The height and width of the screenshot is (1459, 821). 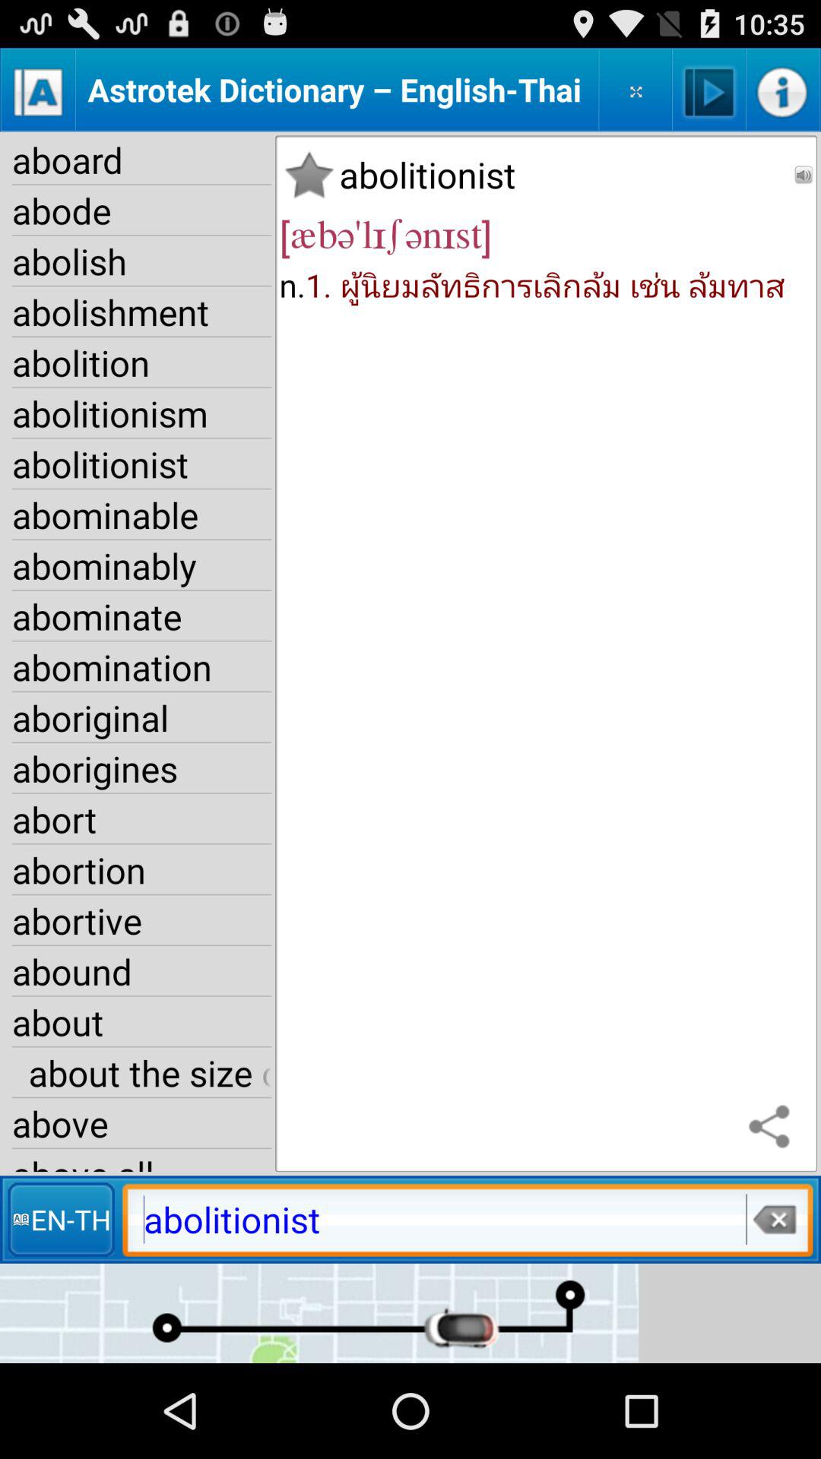 I want to click on choose the button to the right of en-th item, so click(x=773, y=1219).